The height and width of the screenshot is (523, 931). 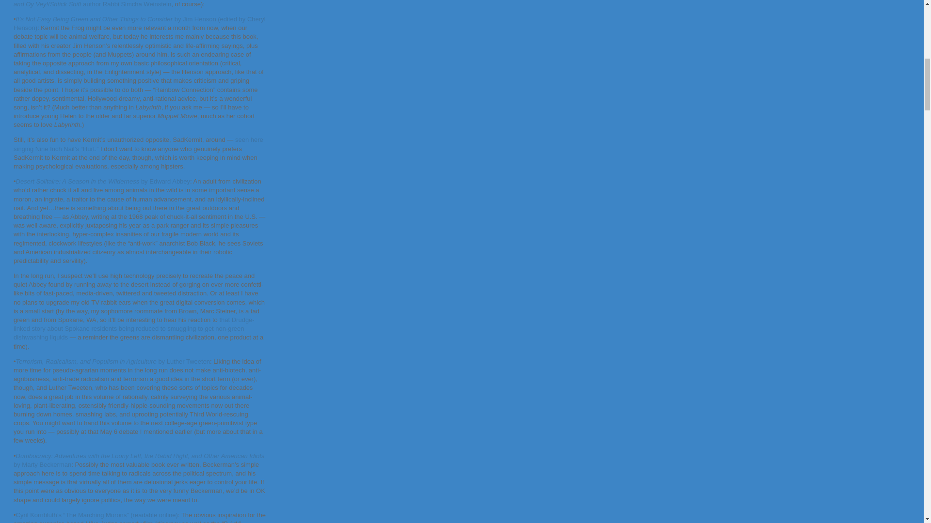 I want to click on Desert Solitaire: A Season in the Wilderness by Edward Abbey, so click(x=103, y=181).